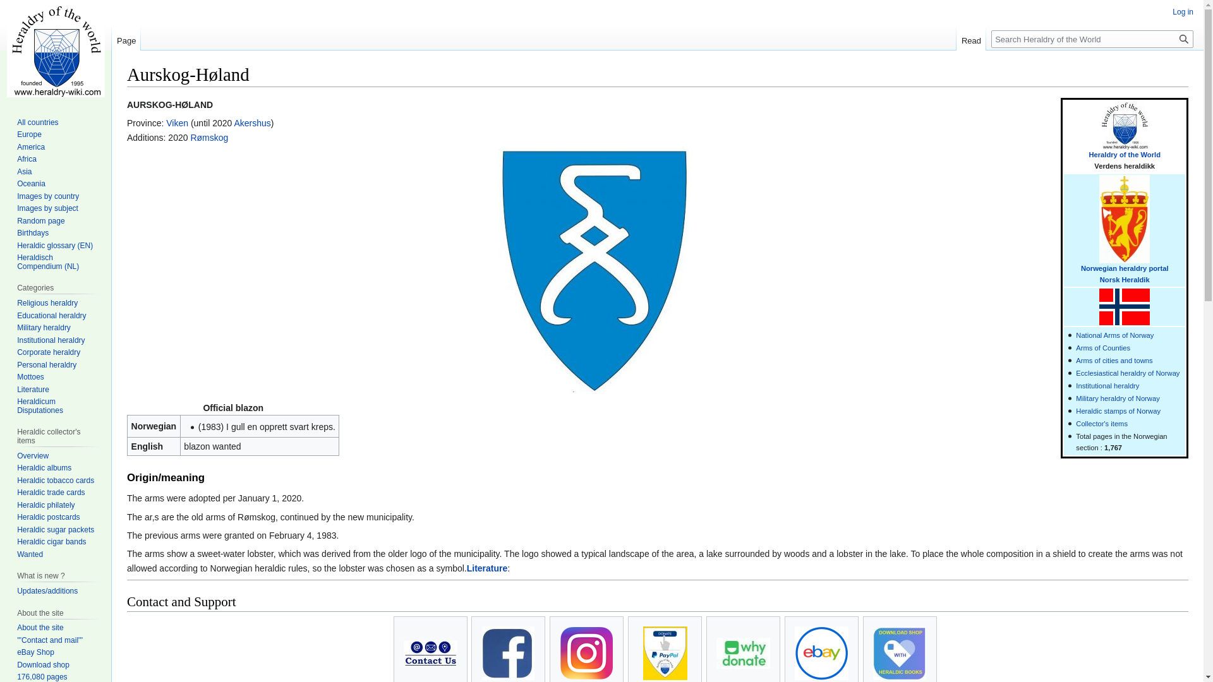  What do you see at coordinates (1114, 360) in the screenshot?
I see `Arms of cities and towns` at bounding box center [1114, 360].